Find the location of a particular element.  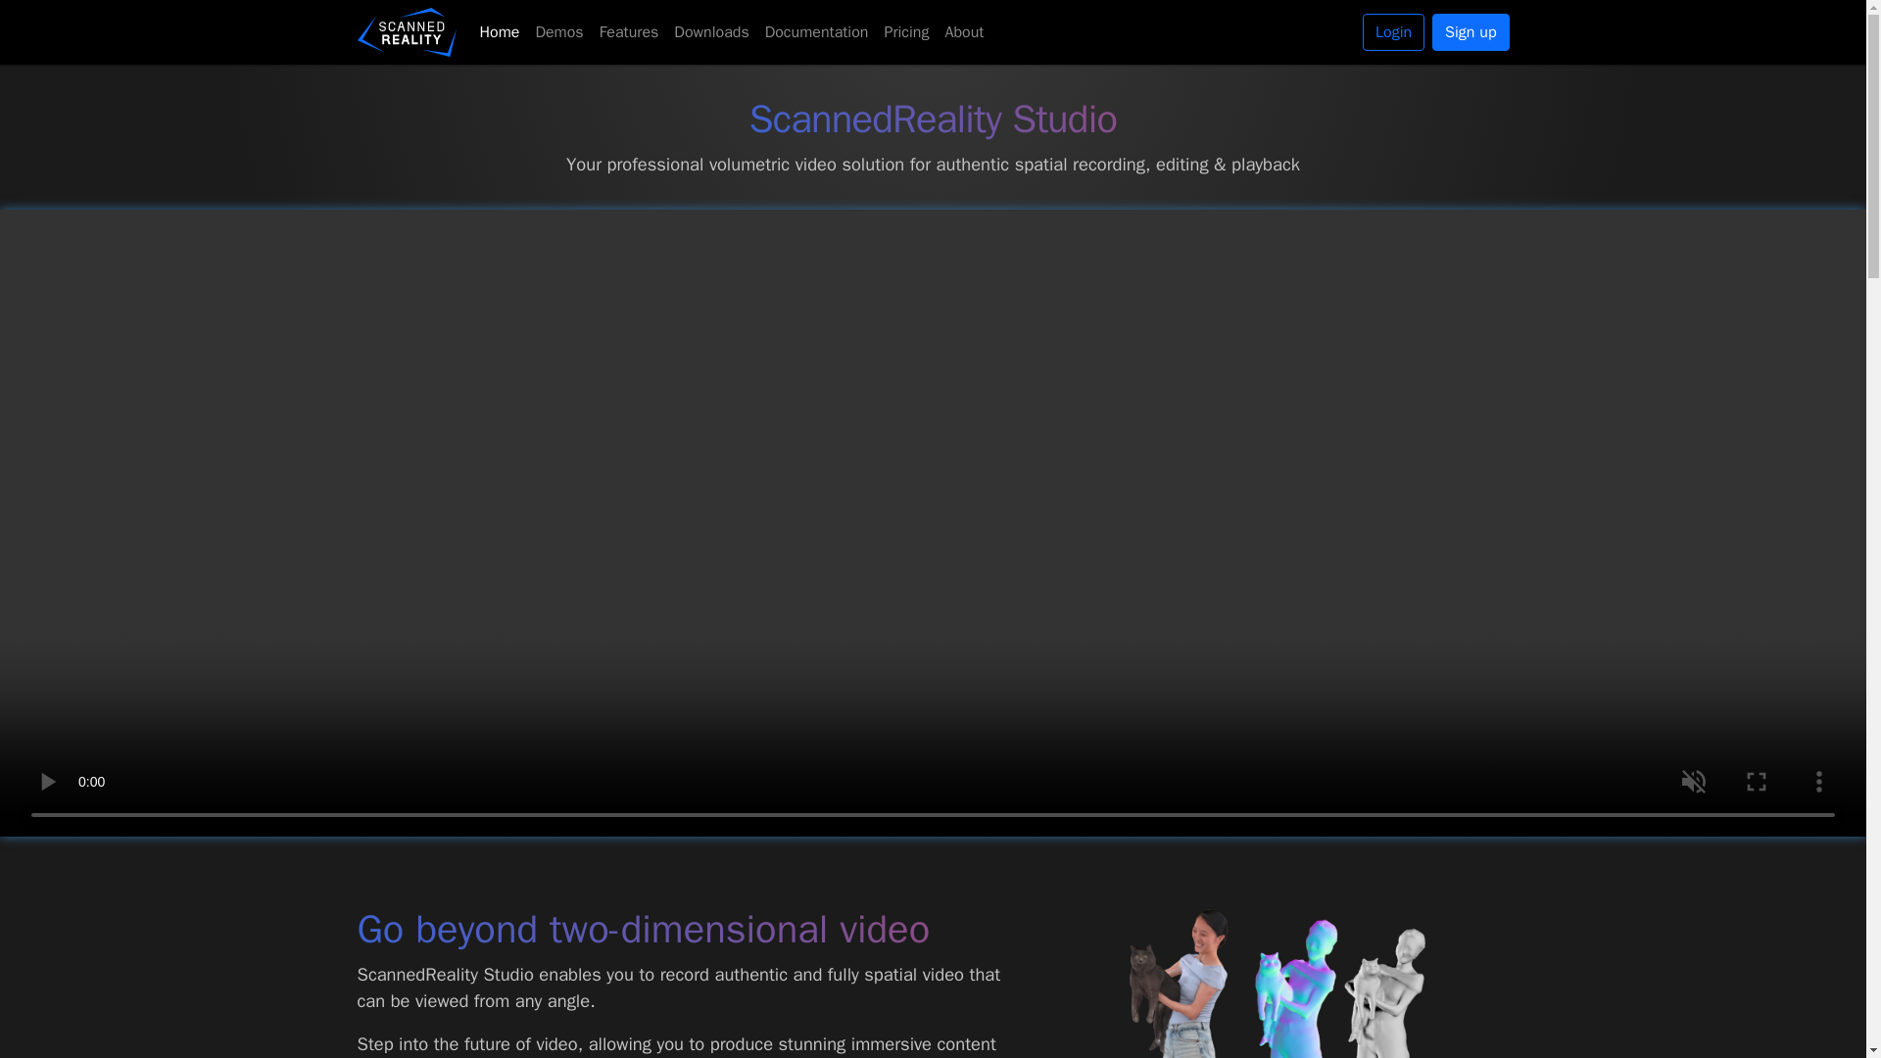

Documentation is located at coordinates (817, 31).